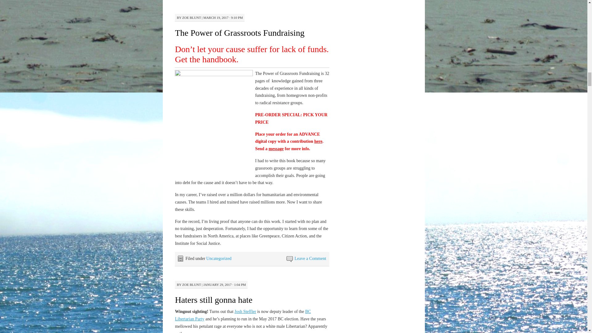  What do you see at coordinates (219, 258) in the screenshot?
I see `Uncategorized` at bounding box center [219, 258].